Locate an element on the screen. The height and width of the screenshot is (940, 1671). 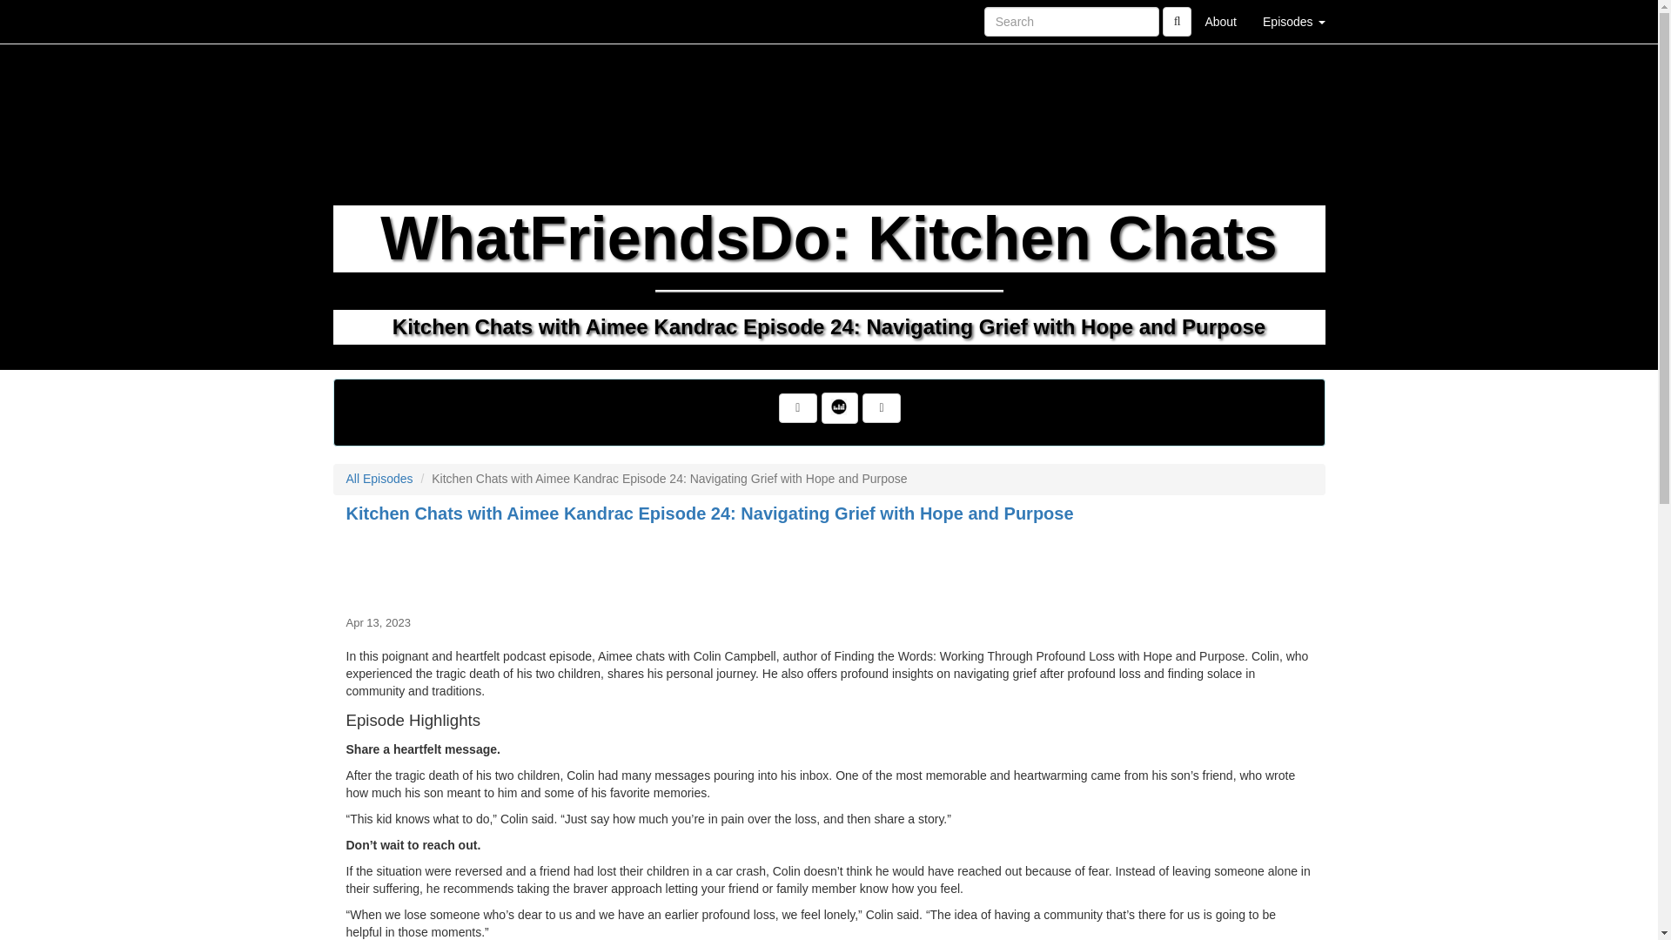
Home Page is located at coordinates (368, 21).